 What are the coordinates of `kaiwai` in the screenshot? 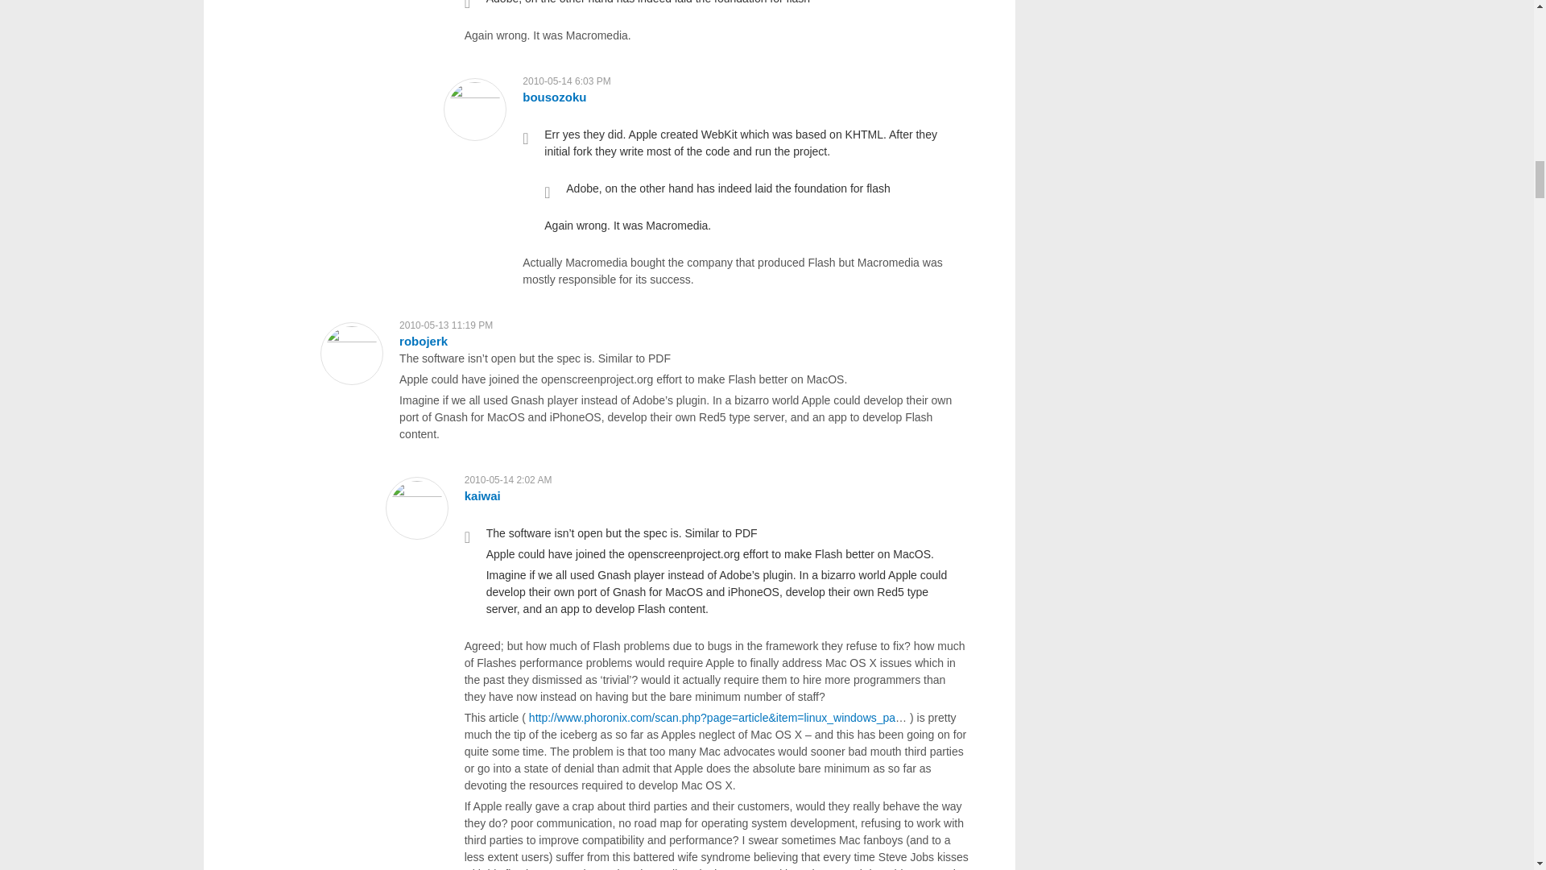 It's located at (483, 495).